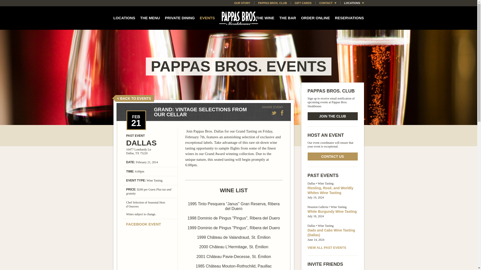  What do you see at coordinates (327, 247) in the screenshot?
I see `VIEW ALL PAST EVENTS` at bounding box center [327, 247].